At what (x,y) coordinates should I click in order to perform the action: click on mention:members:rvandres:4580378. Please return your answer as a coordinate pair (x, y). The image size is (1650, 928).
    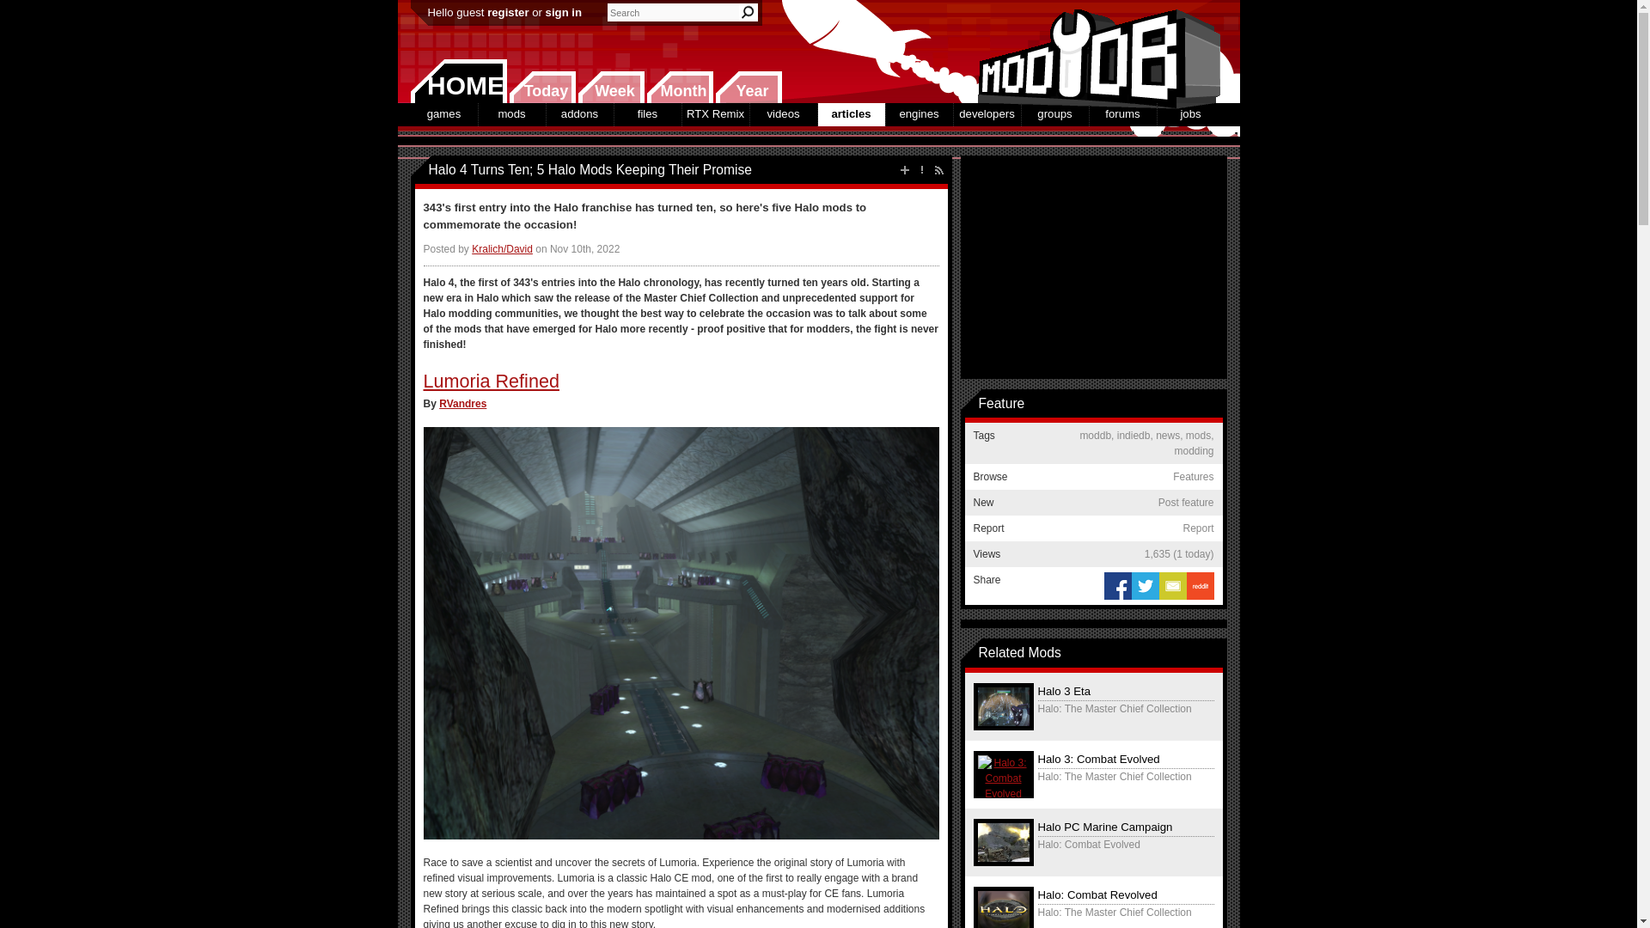
    Looking at the image, I should click on (462, 404).